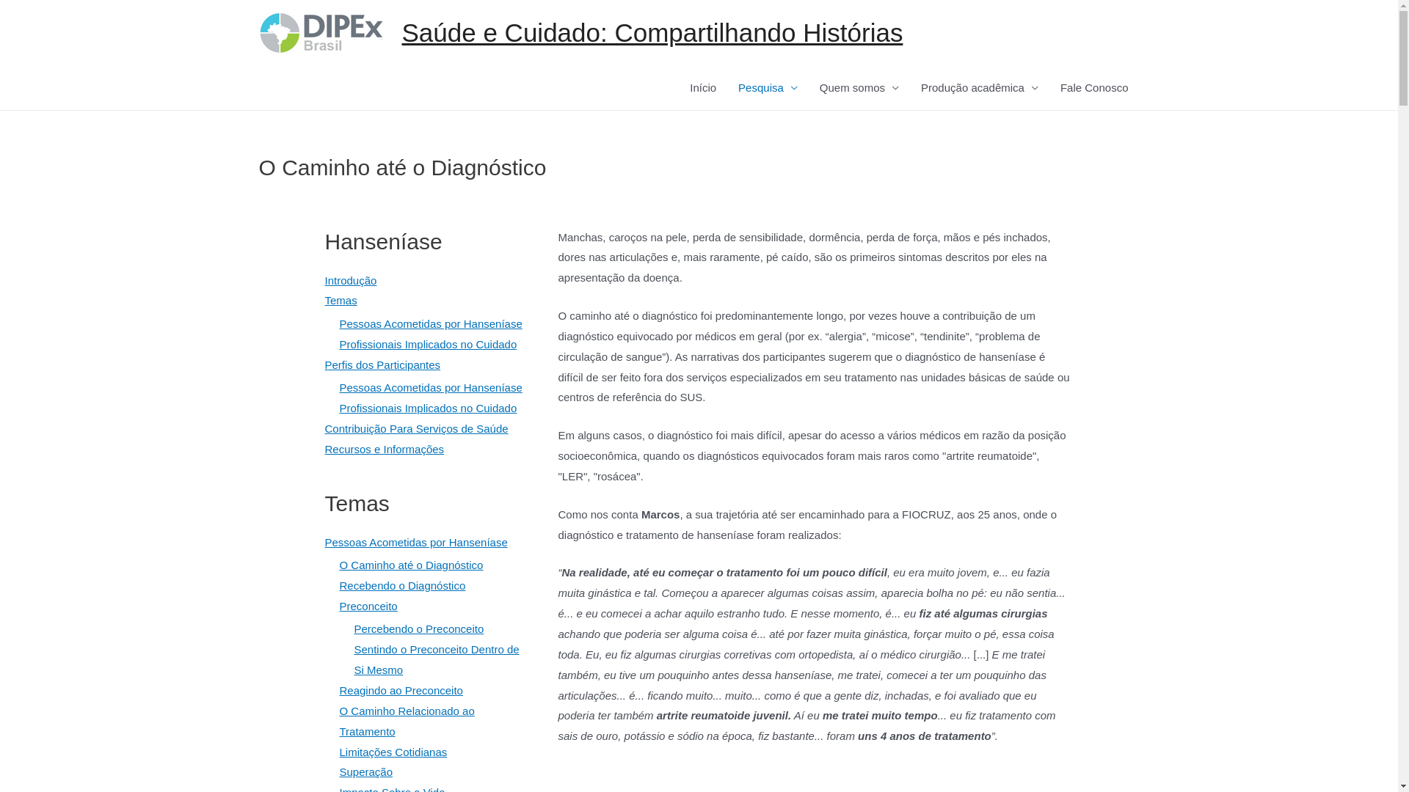 The width and height of the screenshot is (1409, 792). I want to click on Percebendo o Preconceito, so click(418, 629).